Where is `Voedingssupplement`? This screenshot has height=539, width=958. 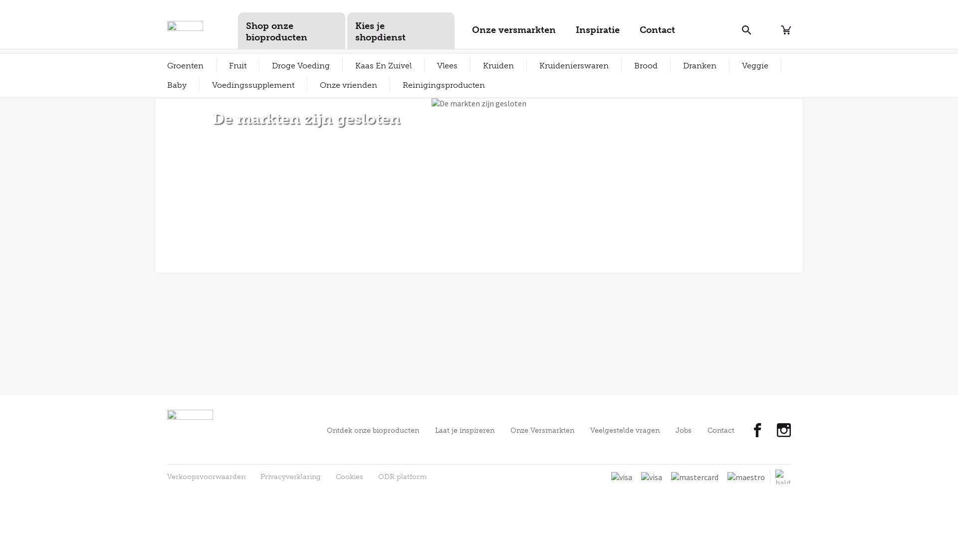 Voedingssupplement is located at coordinates (253, 85).